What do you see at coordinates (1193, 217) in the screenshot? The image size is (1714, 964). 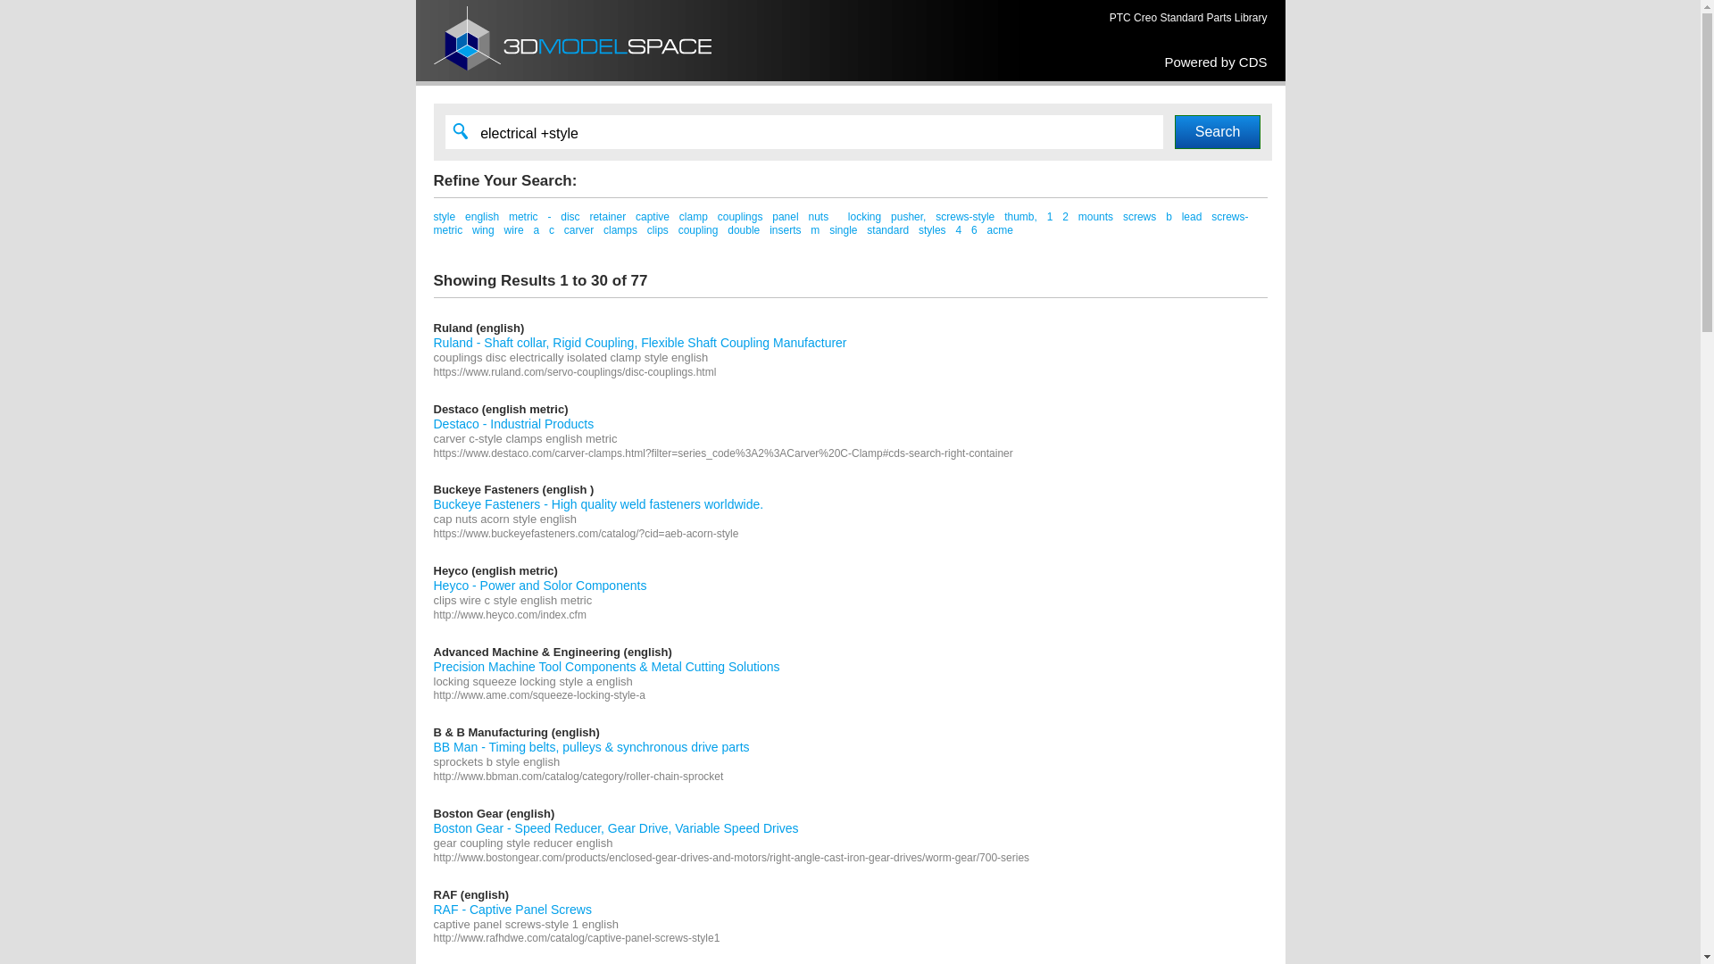 I see `lead` at bounding box center [1193, 217].